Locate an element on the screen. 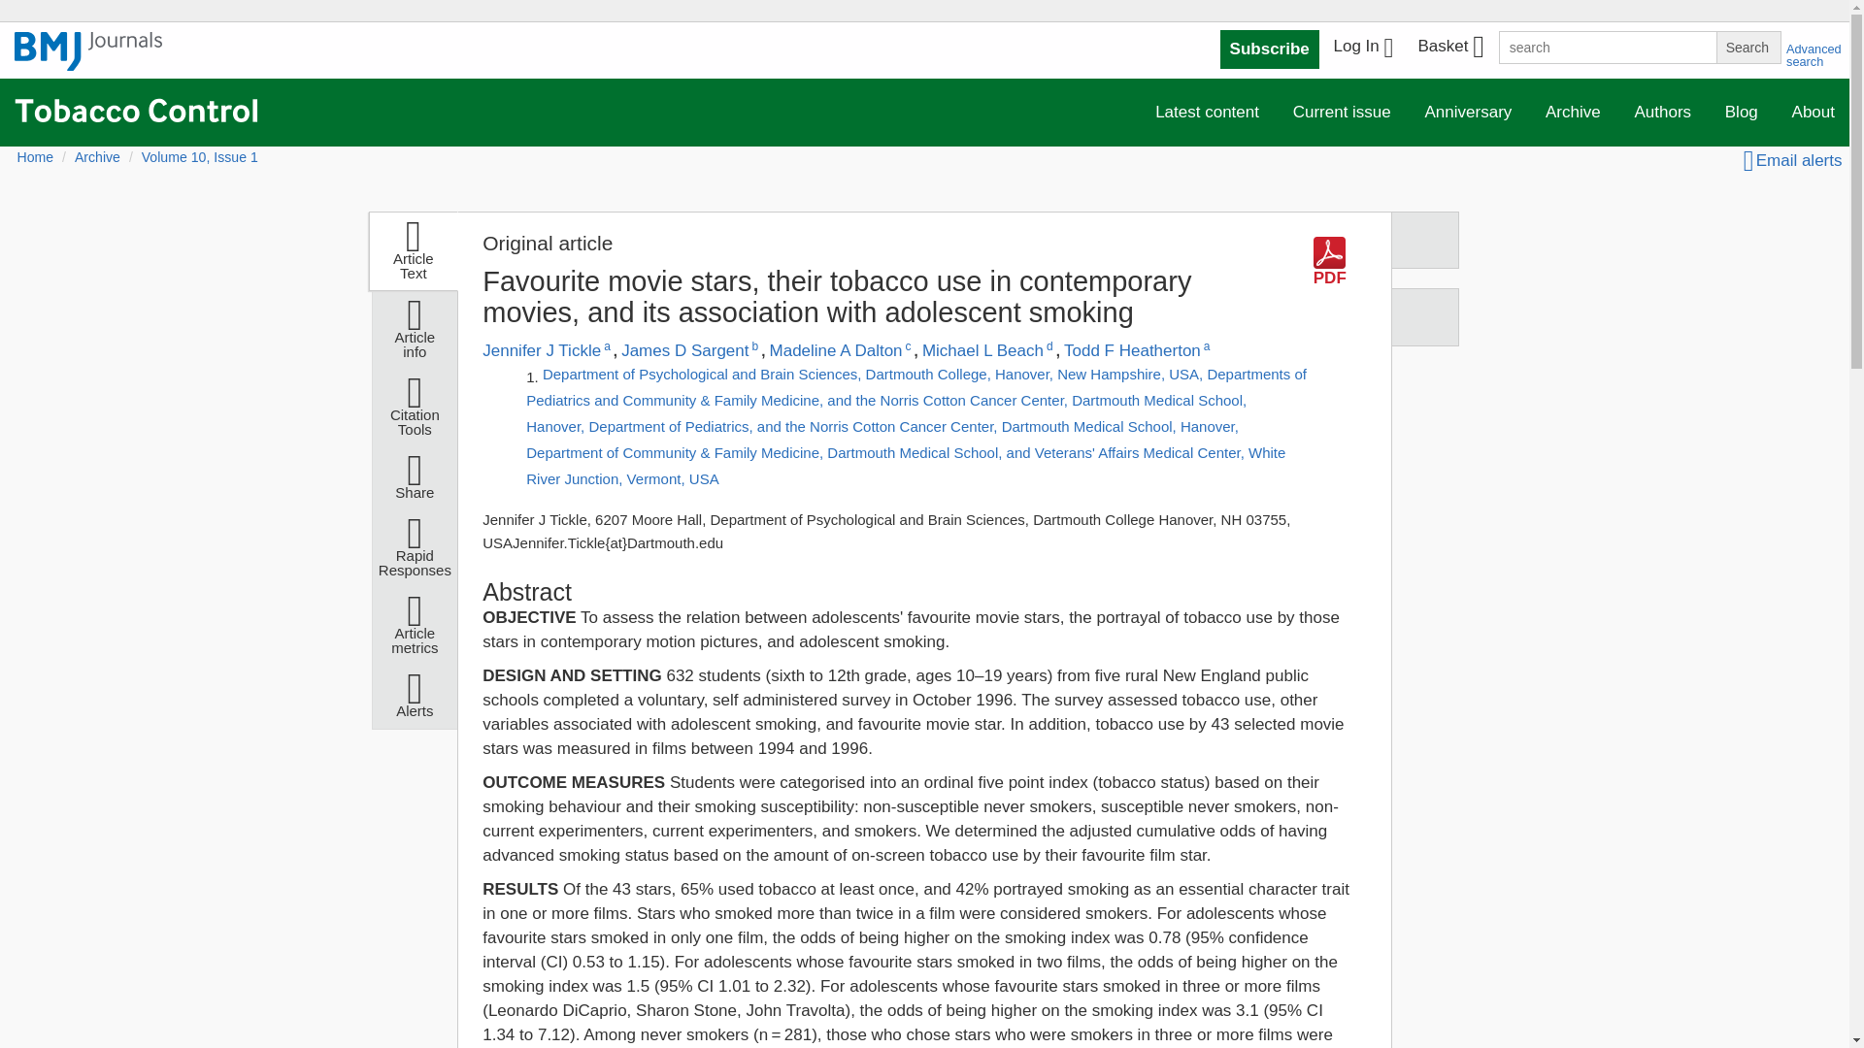 The image size is (1864, 1048). Log In is located at coordinates (1363, 49).